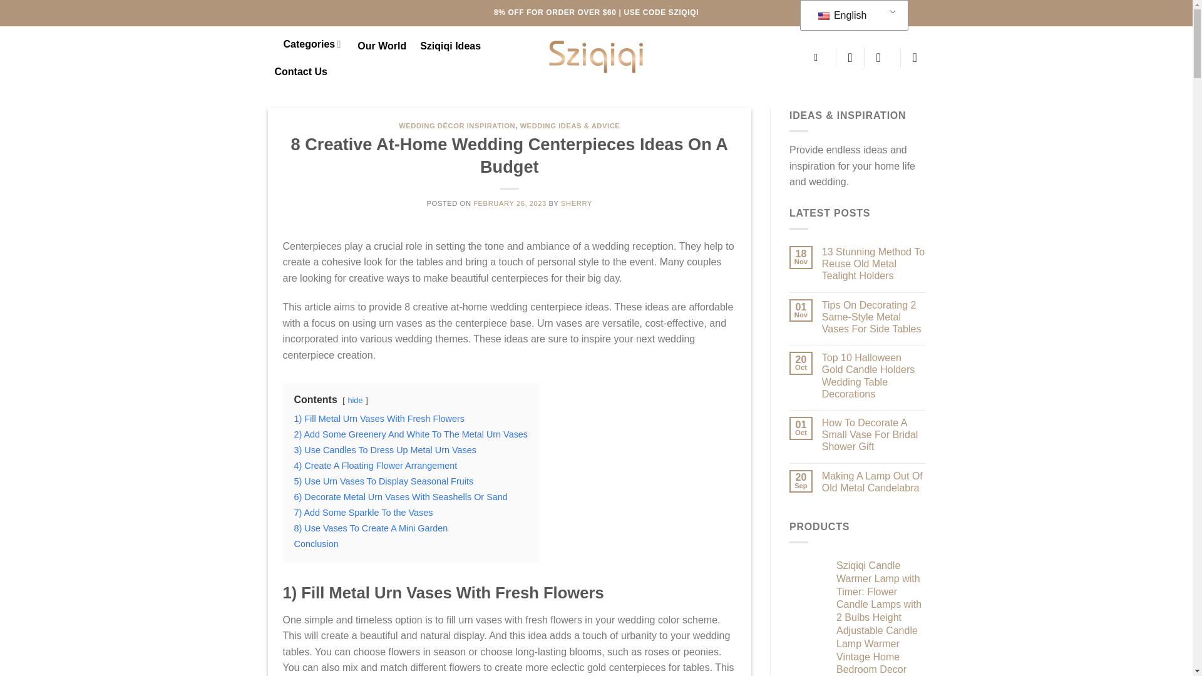  Describe the element at coordinates (300, 71) in the screenshot. I see `Contact Us` at that location.